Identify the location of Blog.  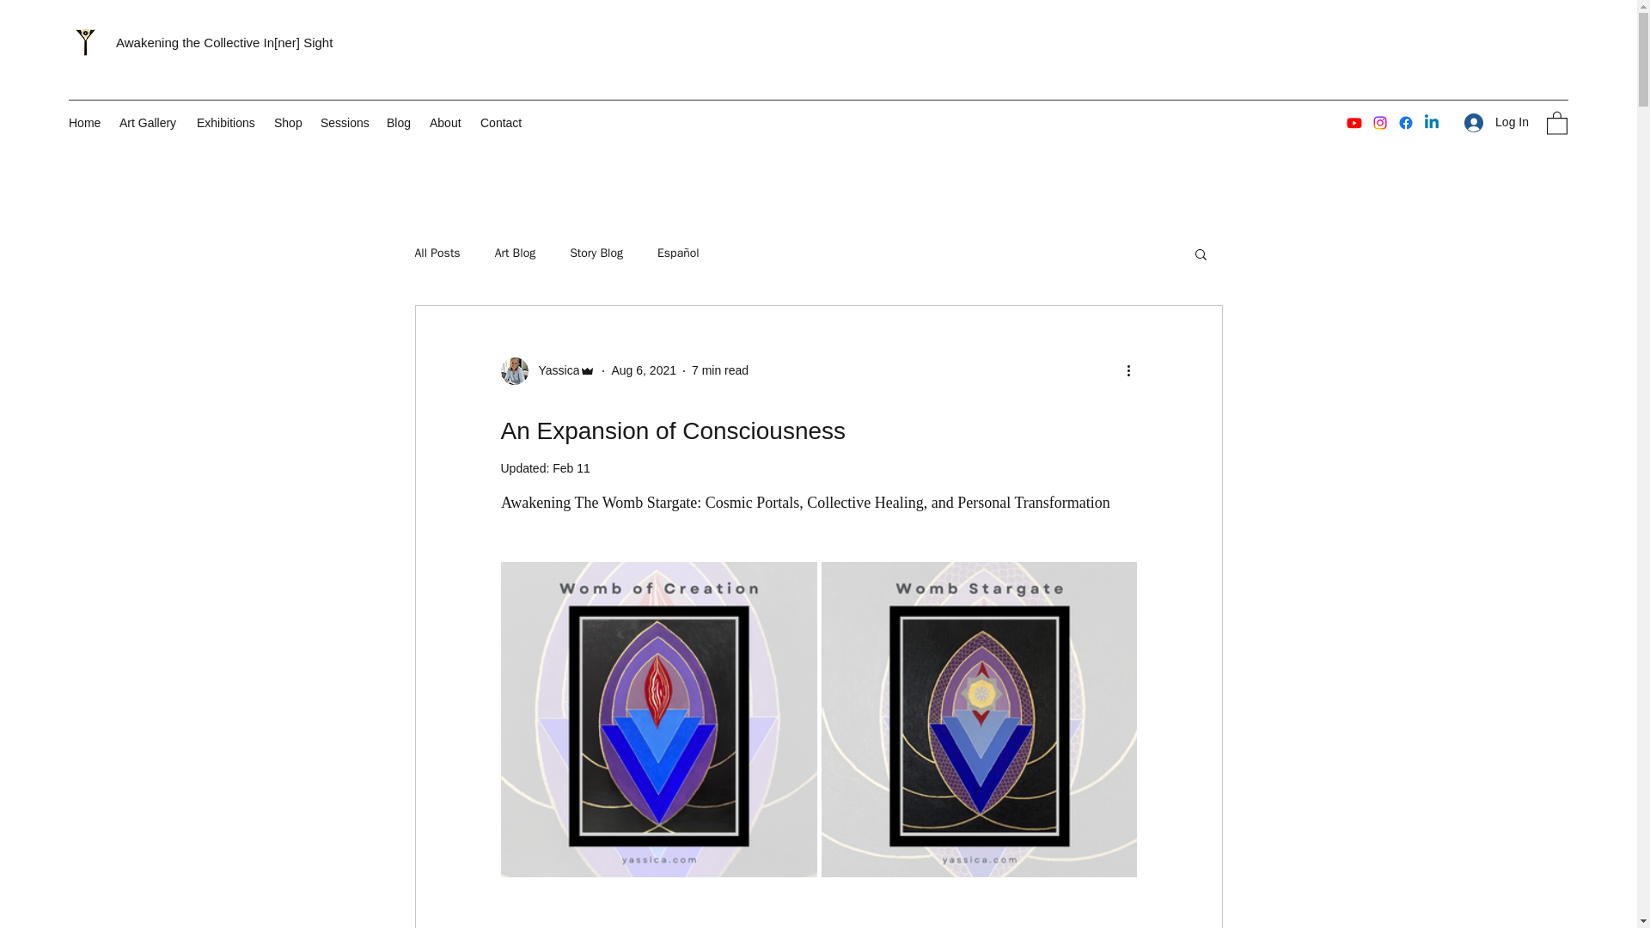
(399, 122).